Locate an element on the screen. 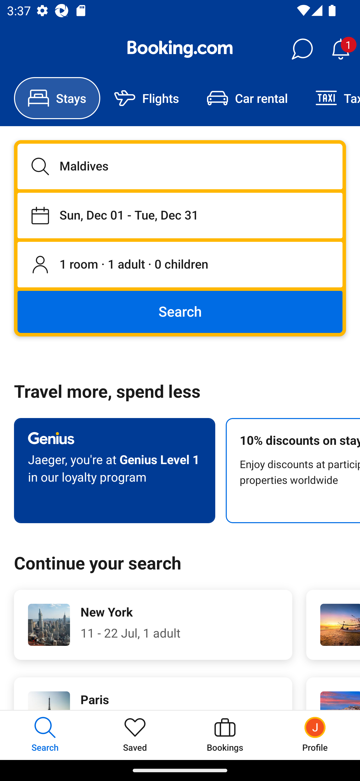 Image resolution: width=360 pixels, height=781 pixels. Staying from Sun, Dec 01 until Tue, Dec 31 is located at coordinates (180, 215).